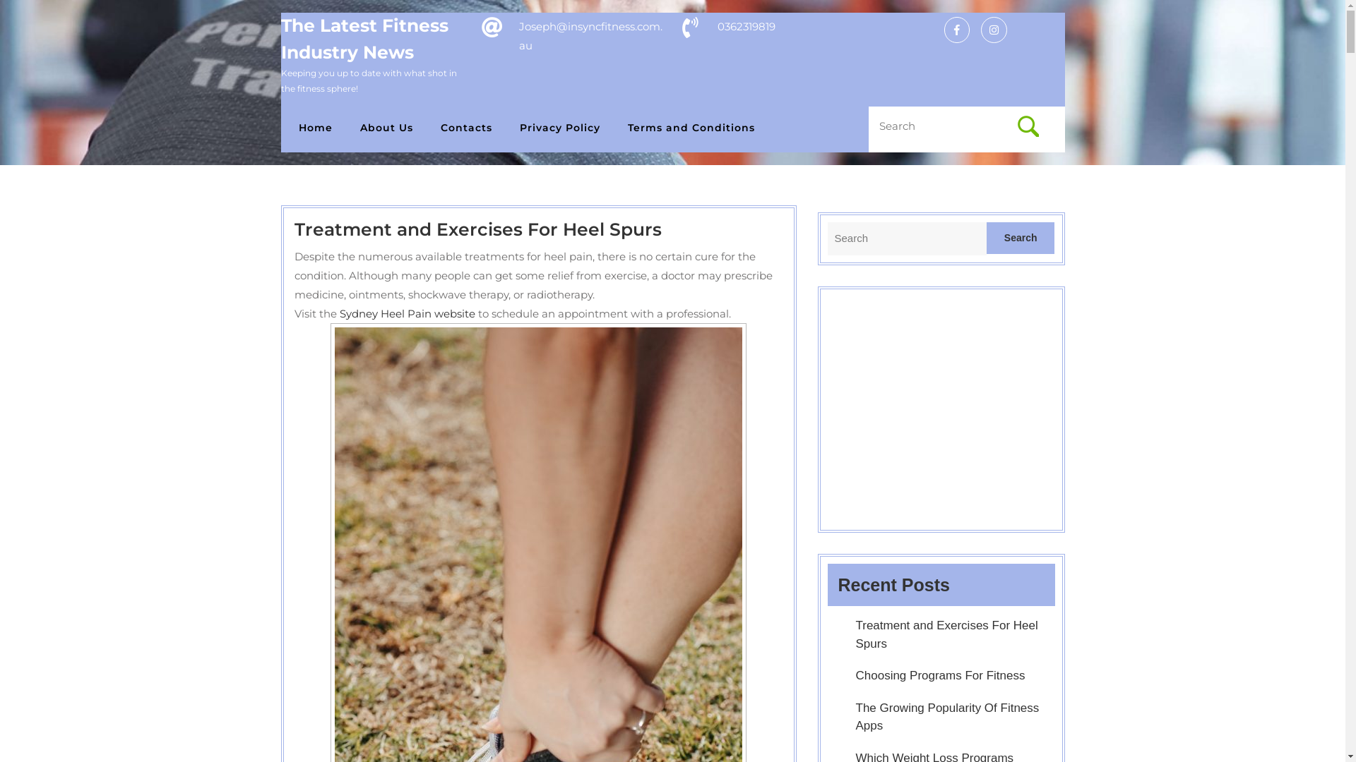 This screenshot has height=762, width=1356. I want to click on Home, so click(321, 128).